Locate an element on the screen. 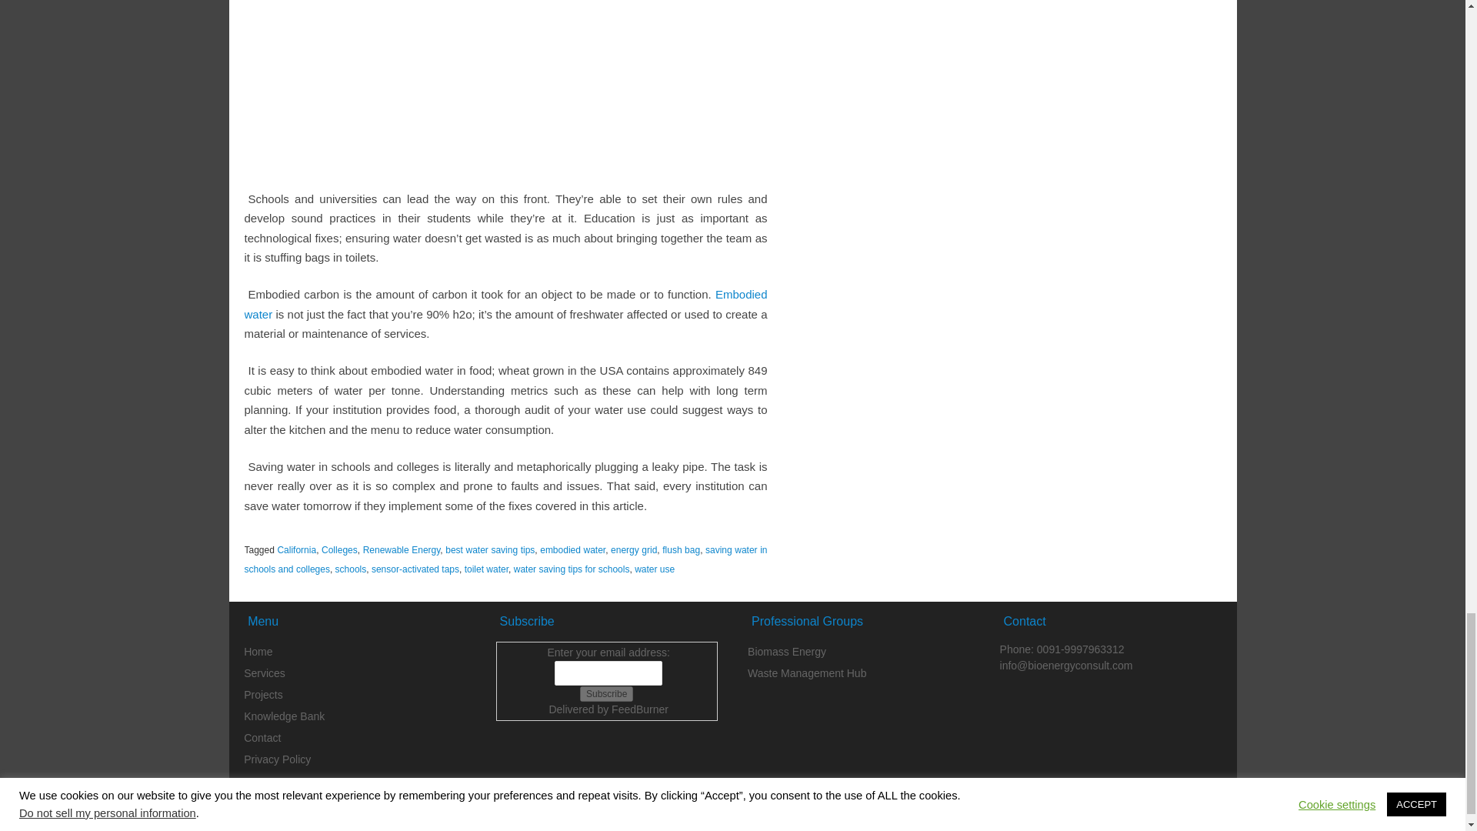 This screenshot has height=831, width=1477. California is located at coordinates (296, 550).